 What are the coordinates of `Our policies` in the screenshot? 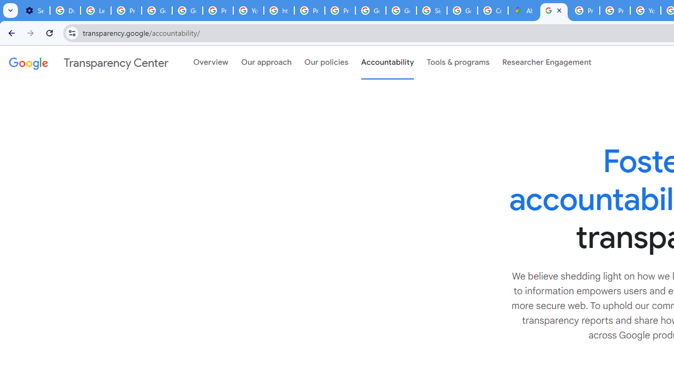 It's located at (326, 63).